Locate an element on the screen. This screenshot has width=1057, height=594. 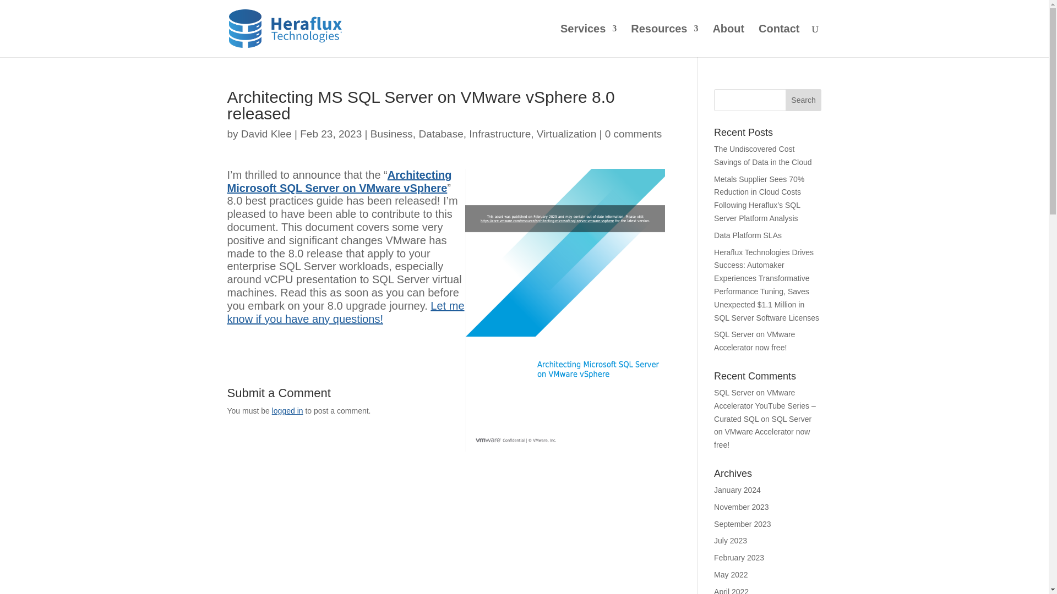
Resources is located at coordinates (664, 41).